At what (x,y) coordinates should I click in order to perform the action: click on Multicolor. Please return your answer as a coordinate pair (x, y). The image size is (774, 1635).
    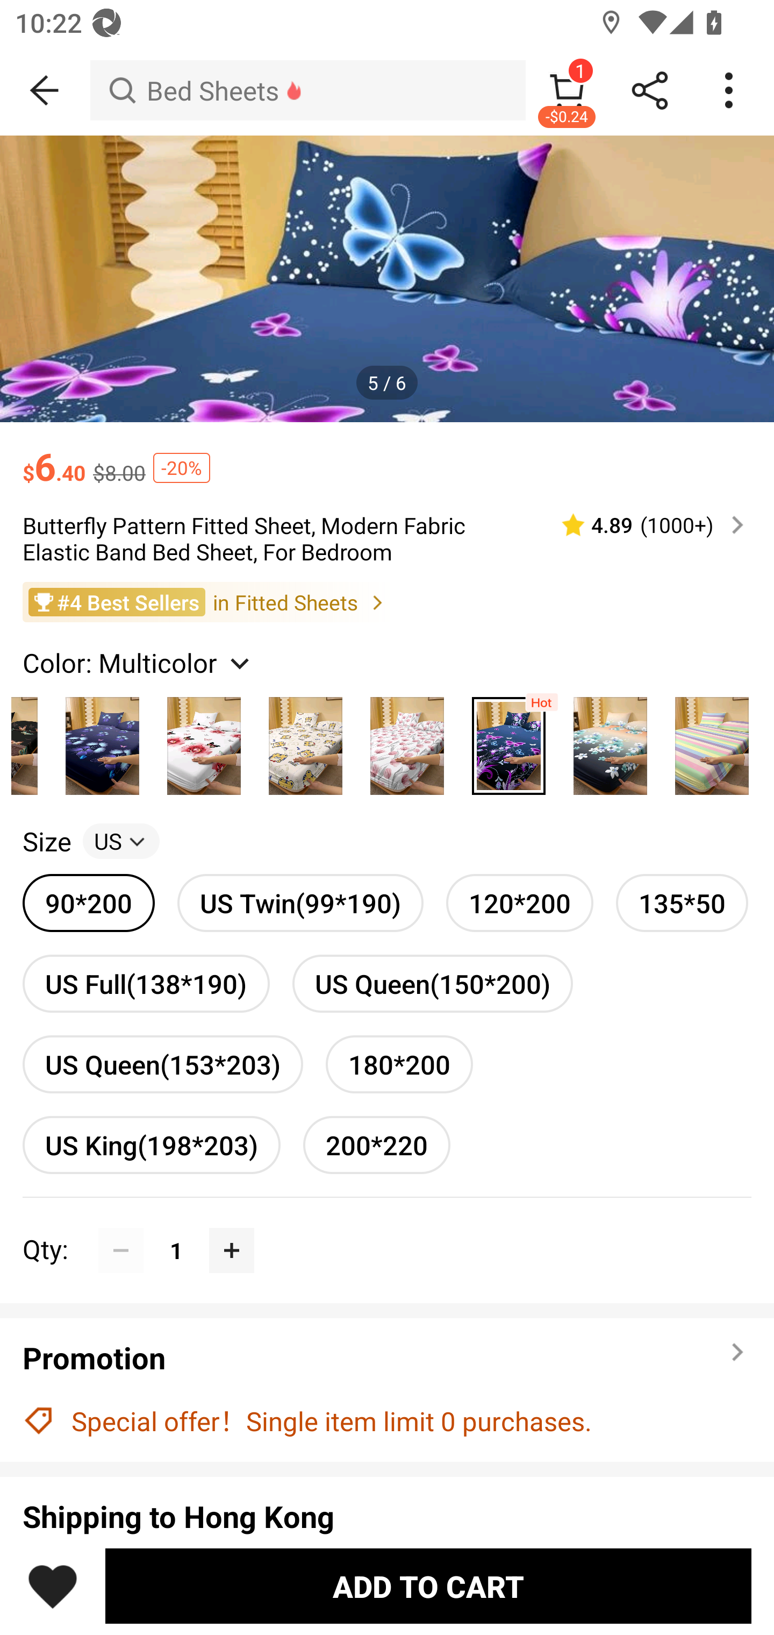
    Looking at the image, I should click on (712, 740).